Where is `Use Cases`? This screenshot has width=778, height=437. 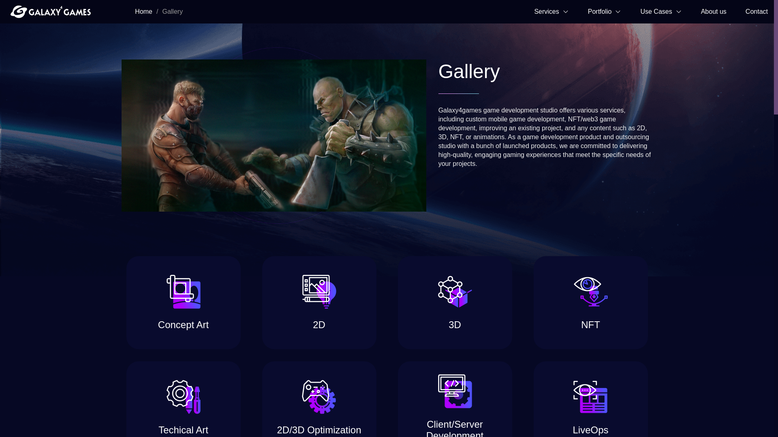 Use Cases is located at coordinates (660, 11).